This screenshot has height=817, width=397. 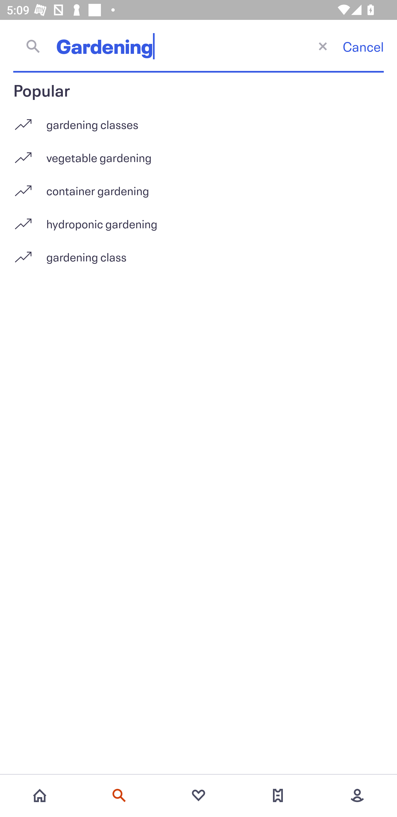 What do you see at coordinates (198, 121) in the screenshot?
I see `gardening classes` at bounding box center [198, 121].